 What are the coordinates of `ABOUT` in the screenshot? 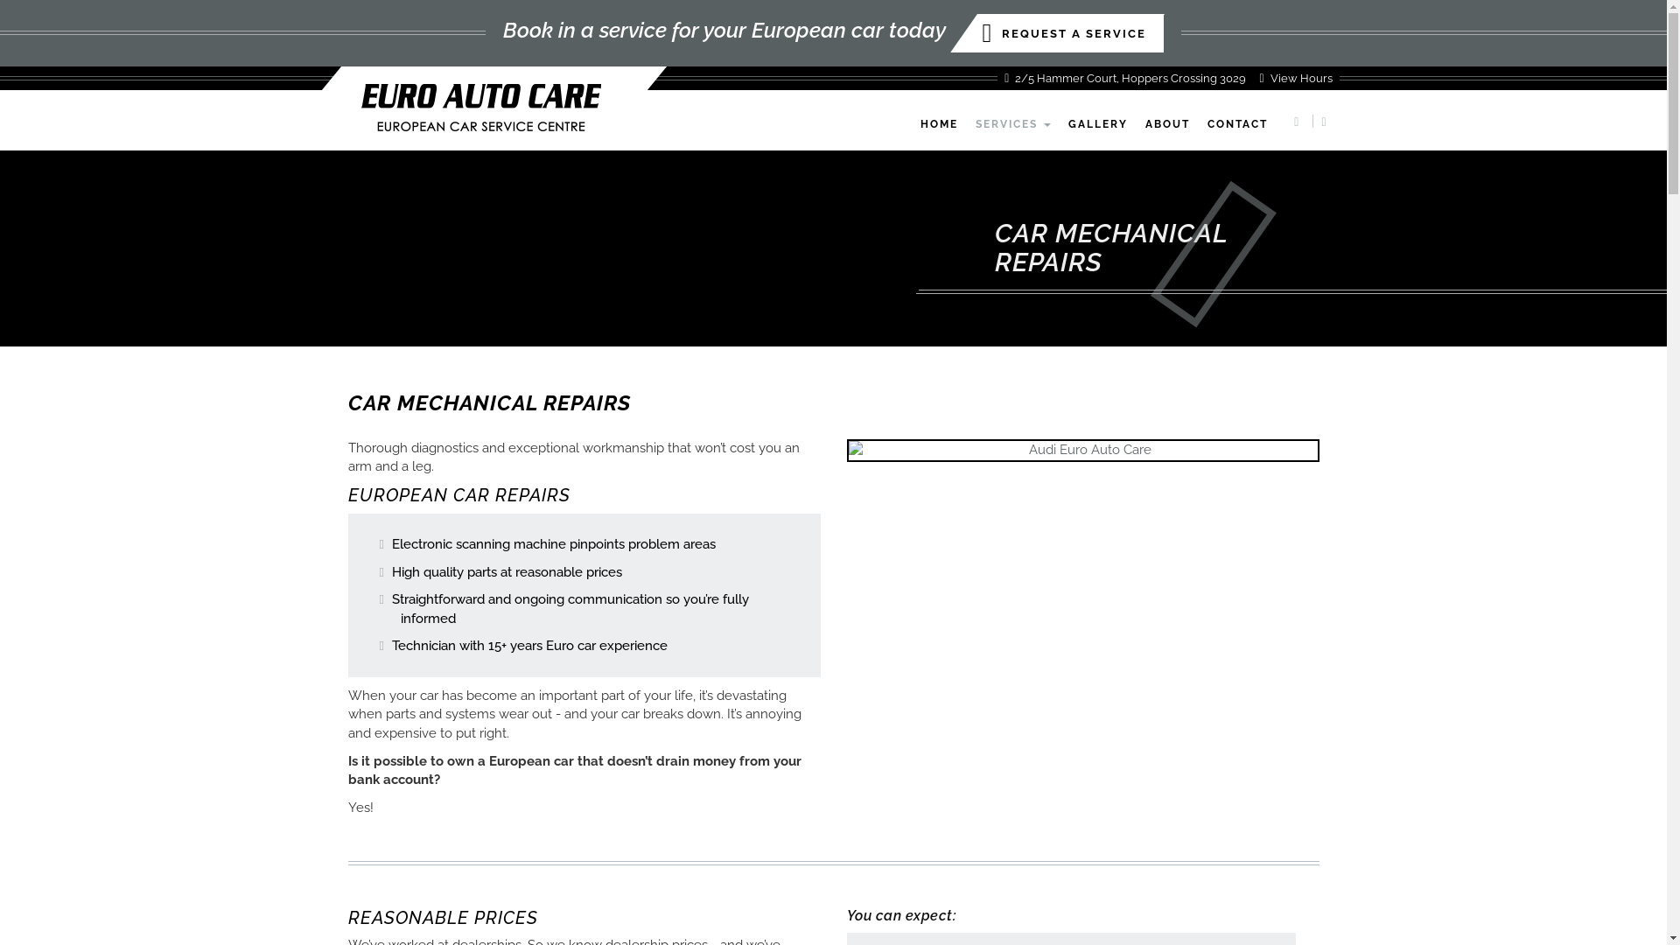 It's located at (1167, 125).